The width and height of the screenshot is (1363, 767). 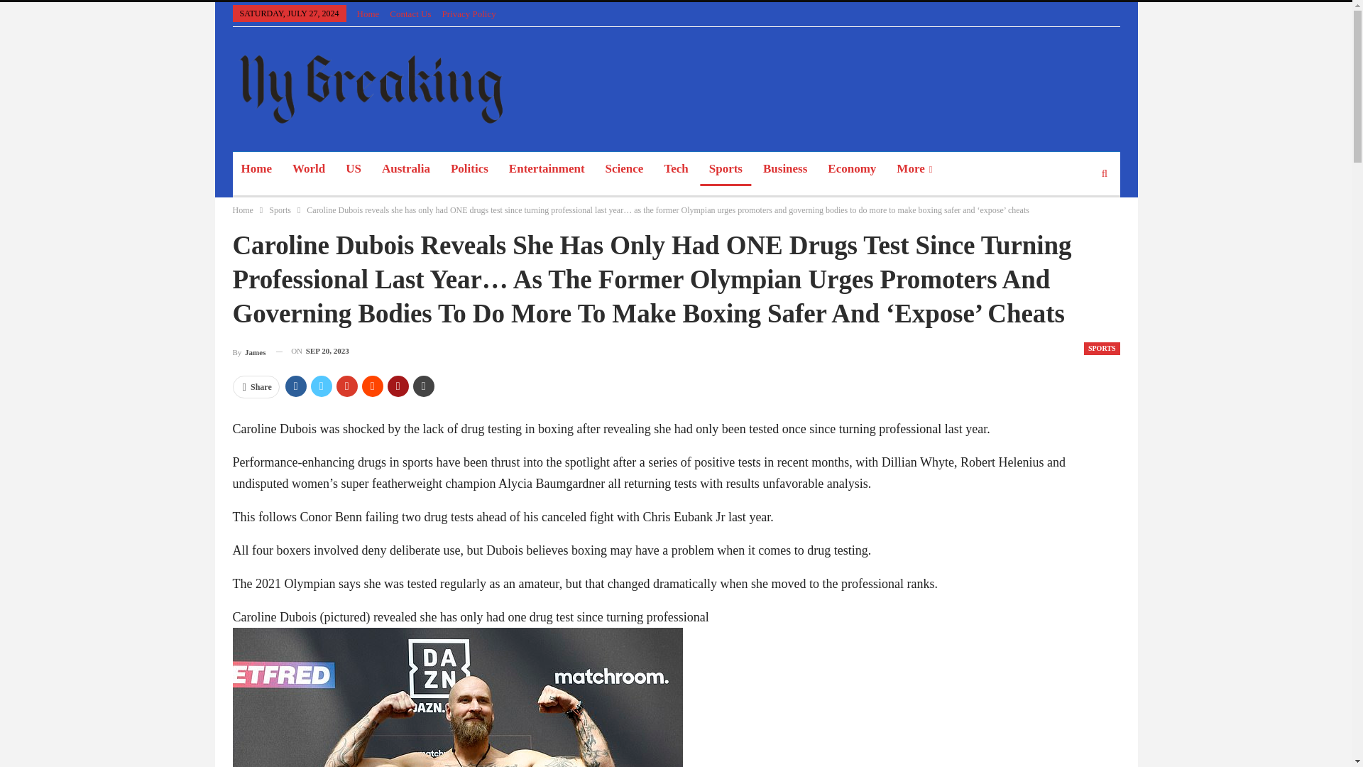 What do you see at coordinates (243, 210) in the screenshot?
I see `Home` at bounding box center [243, 210].